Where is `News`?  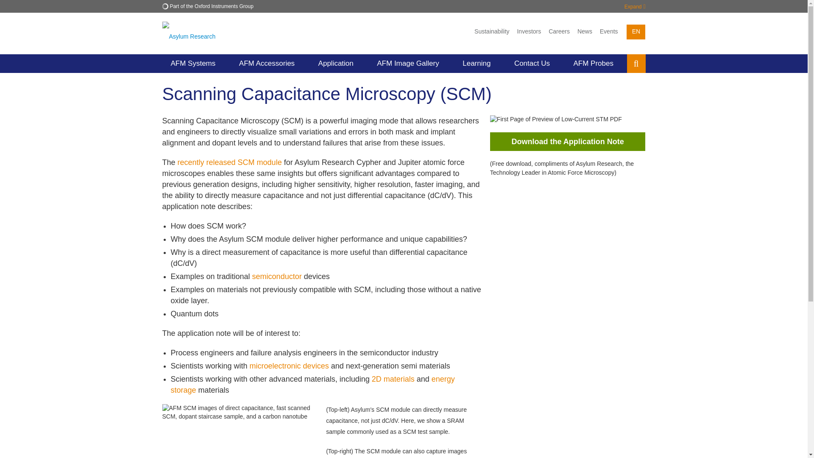 News is located at coordinates (585, 31).